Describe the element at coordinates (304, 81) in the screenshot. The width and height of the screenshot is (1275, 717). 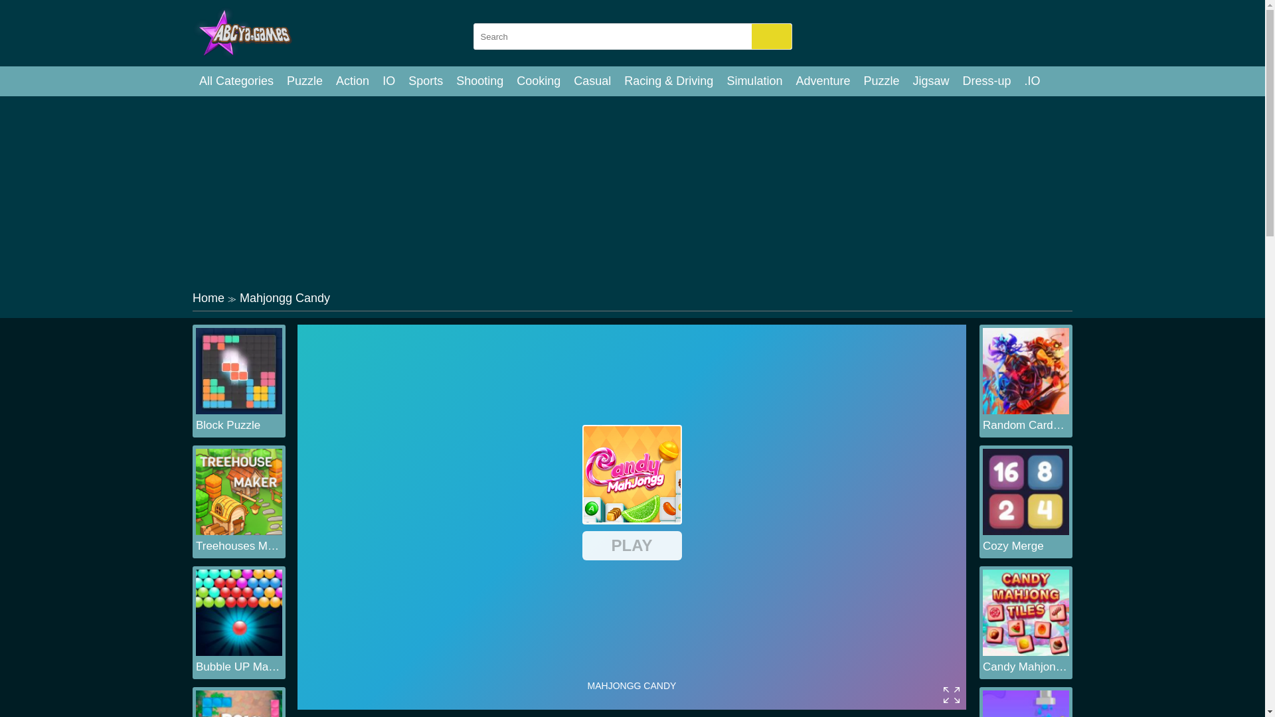
I see `Puzzle` at that location.